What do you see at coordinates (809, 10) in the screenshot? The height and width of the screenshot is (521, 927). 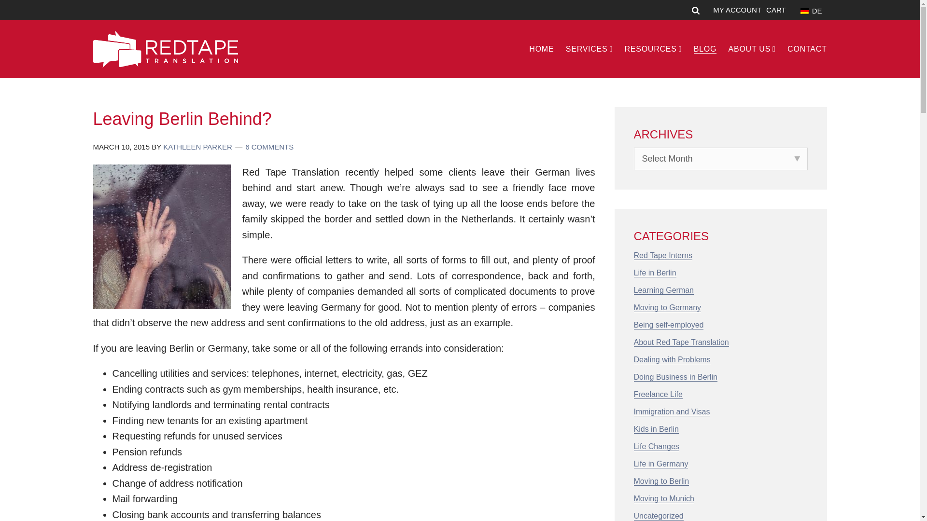 I see `DE` at bounding box center [809, 10].